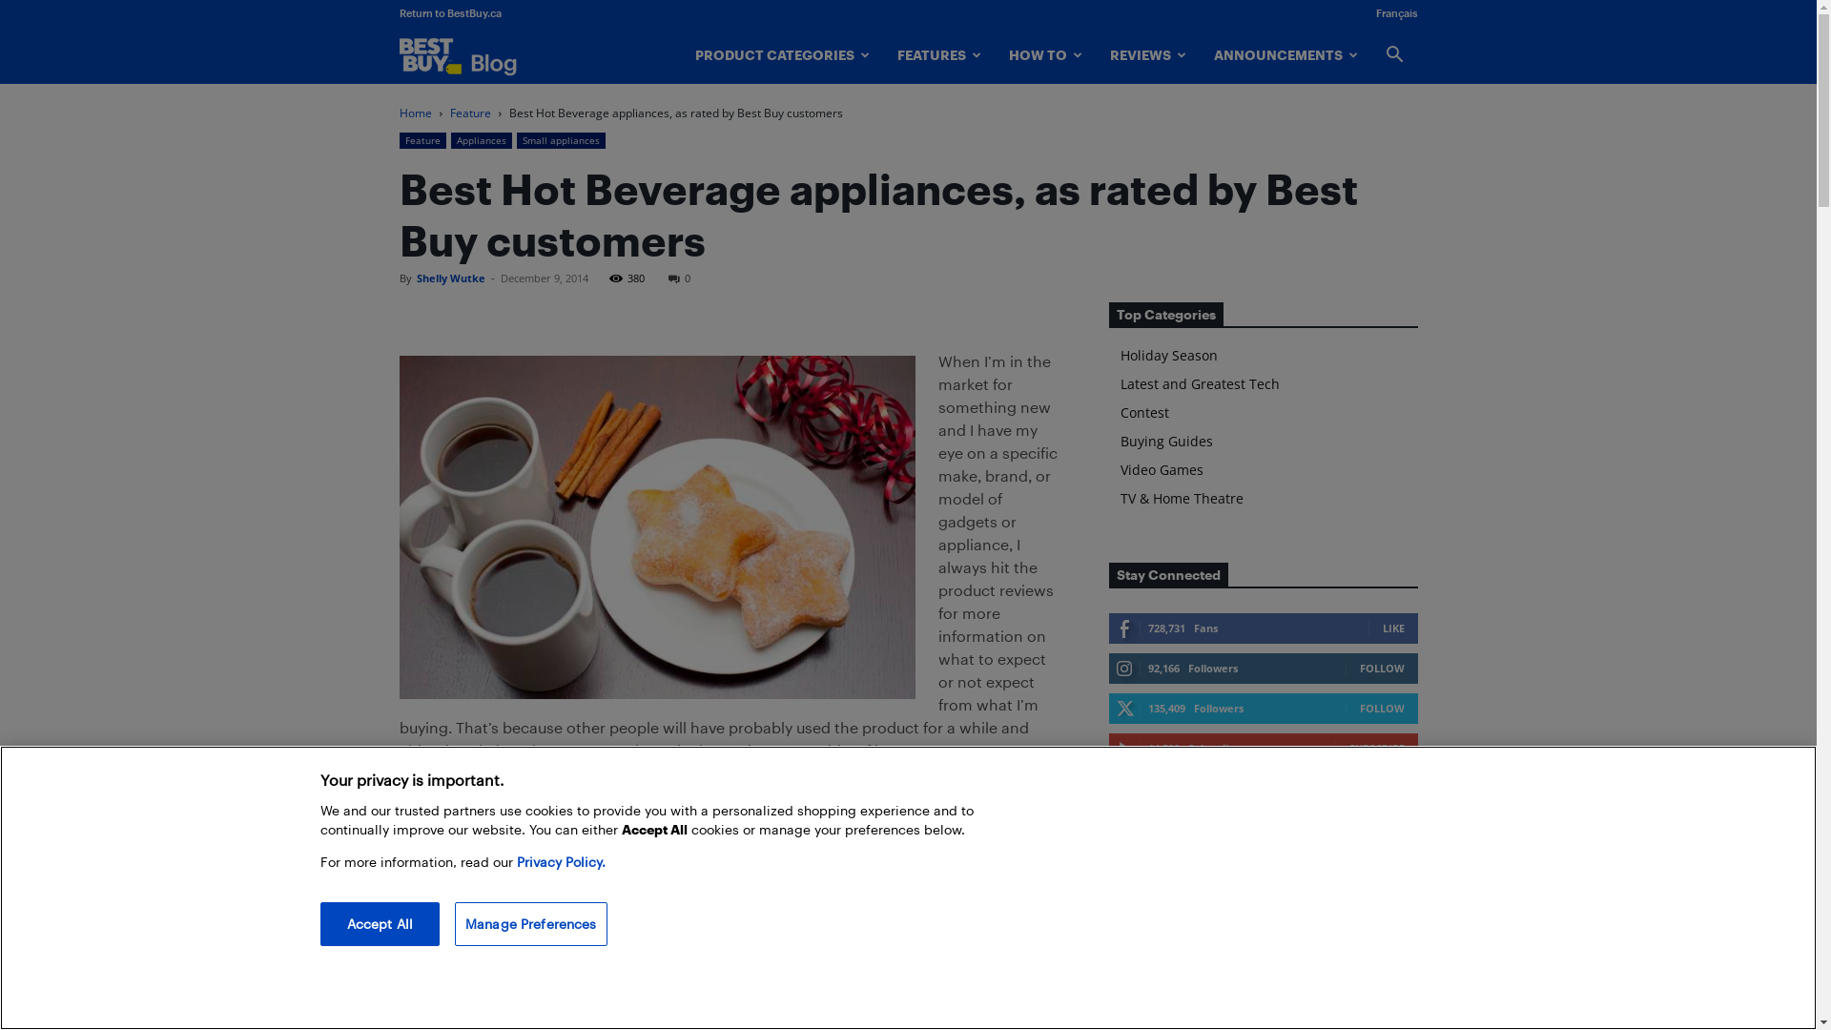 This screenshot has height=1030, width=1831. What do you see at coordinates (561, 140) in the screenshot?
I see `Small appliances` at bounding box center [561, 140].